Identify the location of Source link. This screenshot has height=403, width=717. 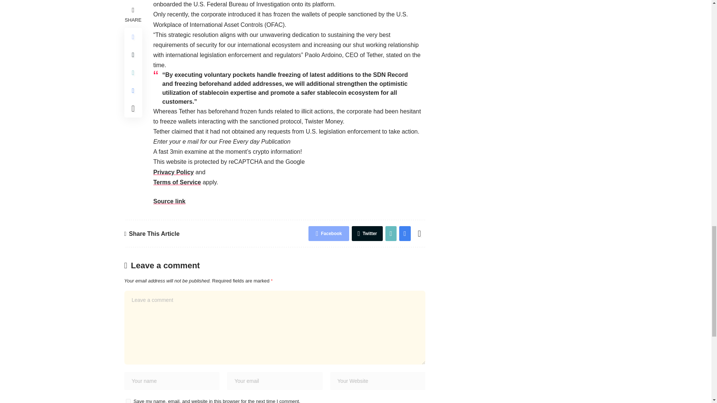
(169, 201).